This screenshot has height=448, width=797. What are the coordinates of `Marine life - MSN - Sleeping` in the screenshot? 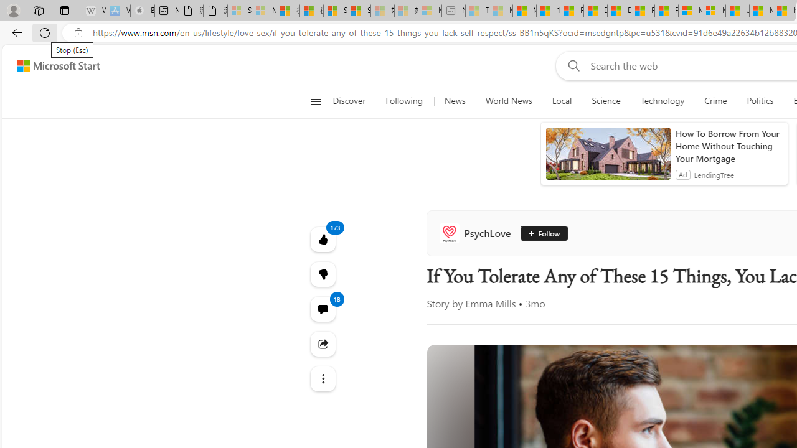 It's located at (501, 11).